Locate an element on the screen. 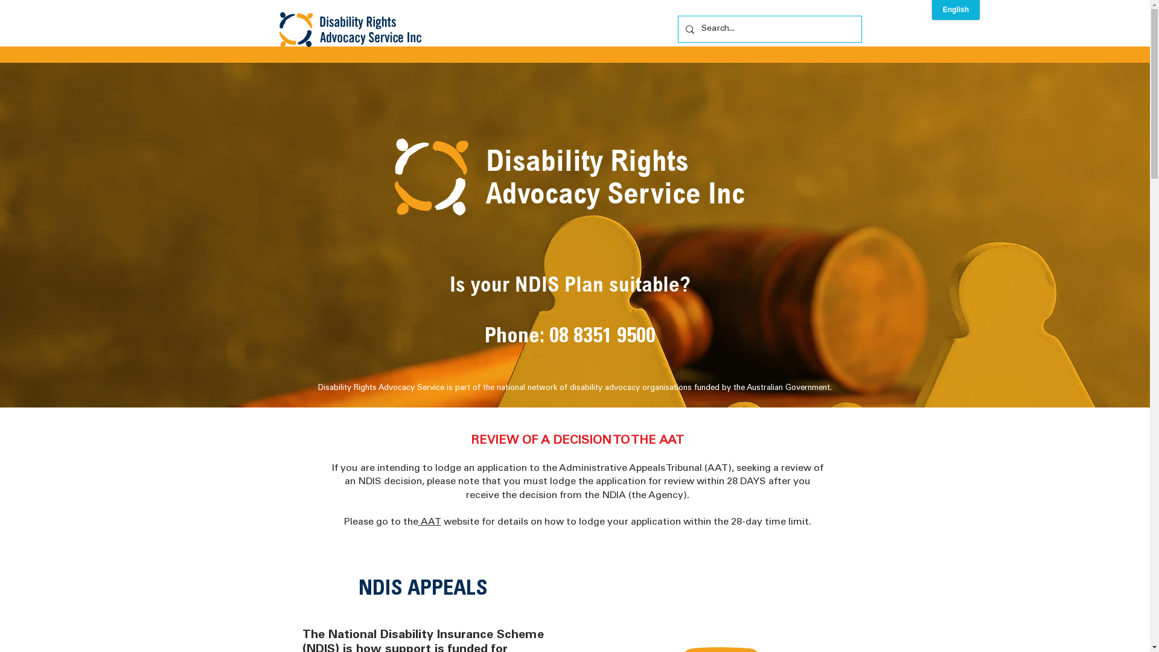   AAT is located at coordinates (429, 522).